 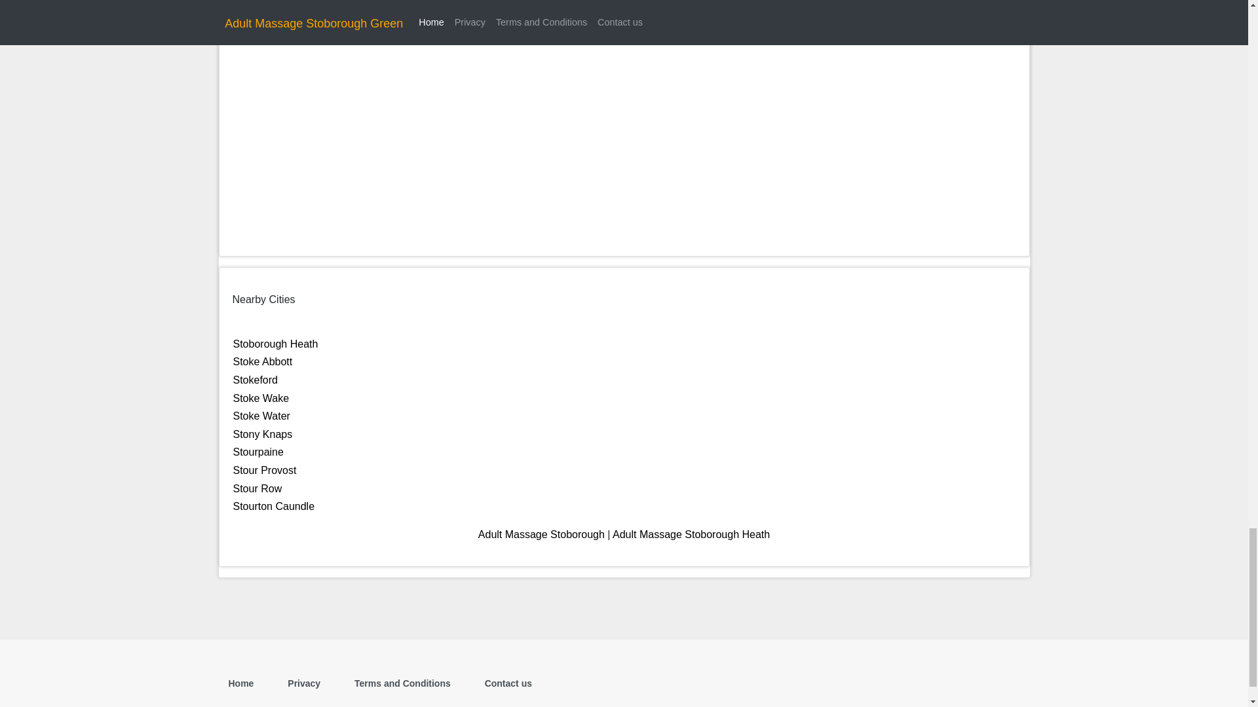 I want to click on Stoborough Heath, so click(x=275, y=344).